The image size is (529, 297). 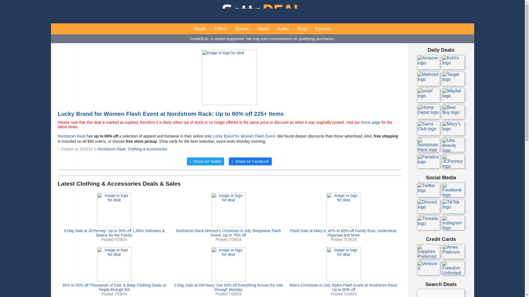 What do you see at coordinates (200, 29) in the screenshot?
I see `Deals` at bounding box center [200, 29].